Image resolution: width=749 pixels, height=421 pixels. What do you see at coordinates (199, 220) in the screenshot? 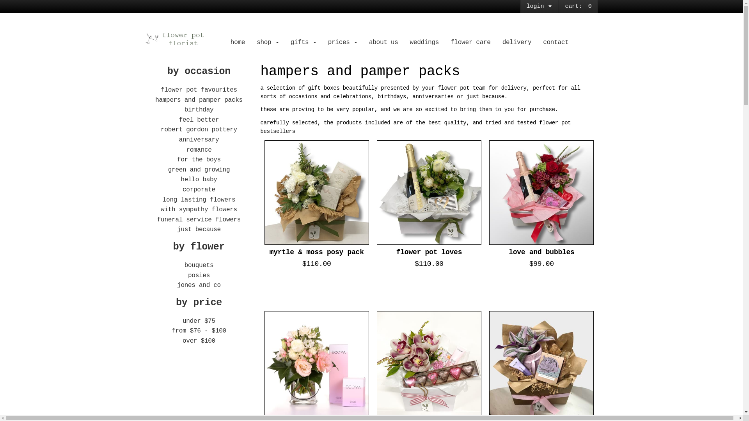
I see `funeral service flowers` at bounding box center [199, 220].